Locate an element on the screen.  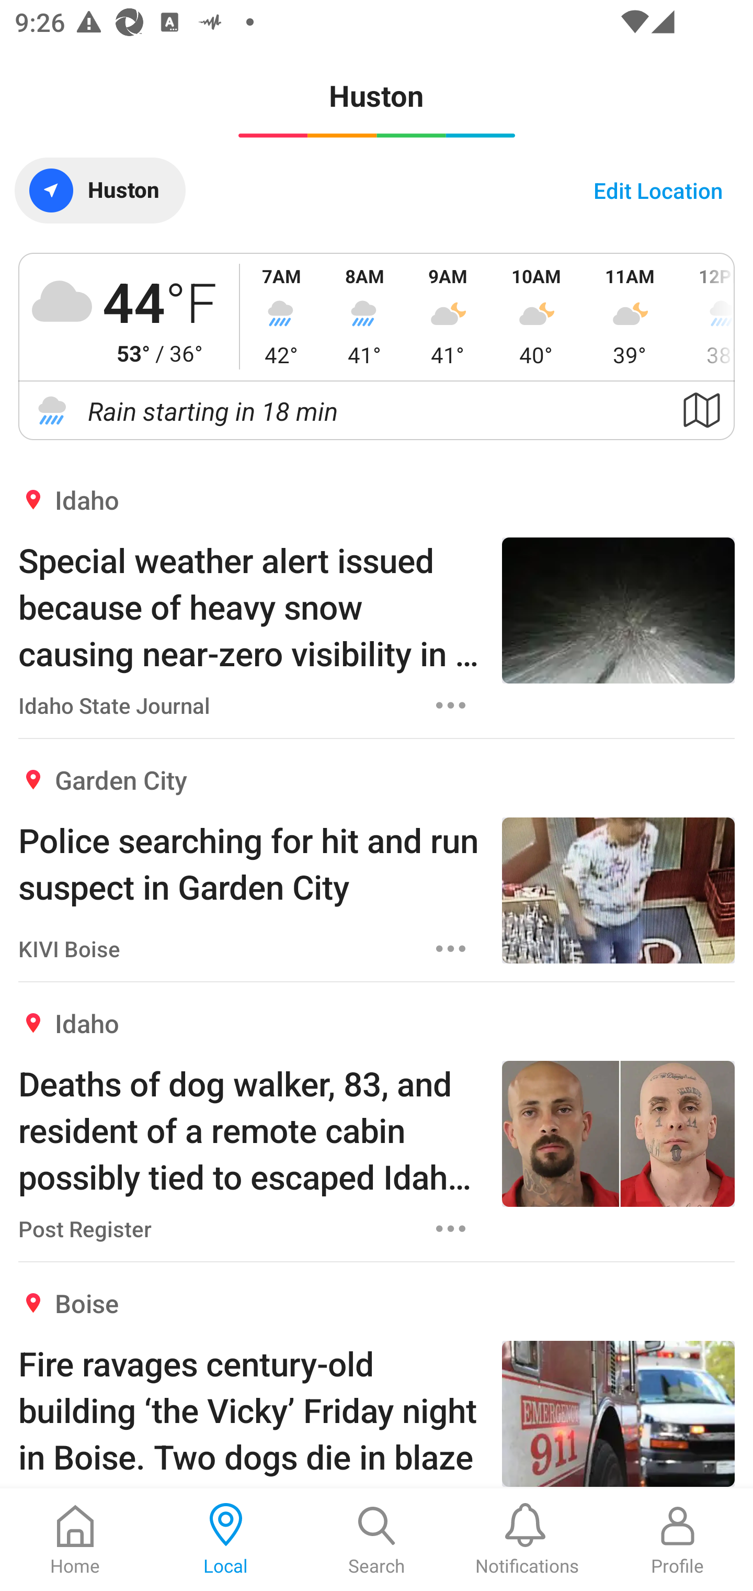
Search is located at coordinates (376, 1540).